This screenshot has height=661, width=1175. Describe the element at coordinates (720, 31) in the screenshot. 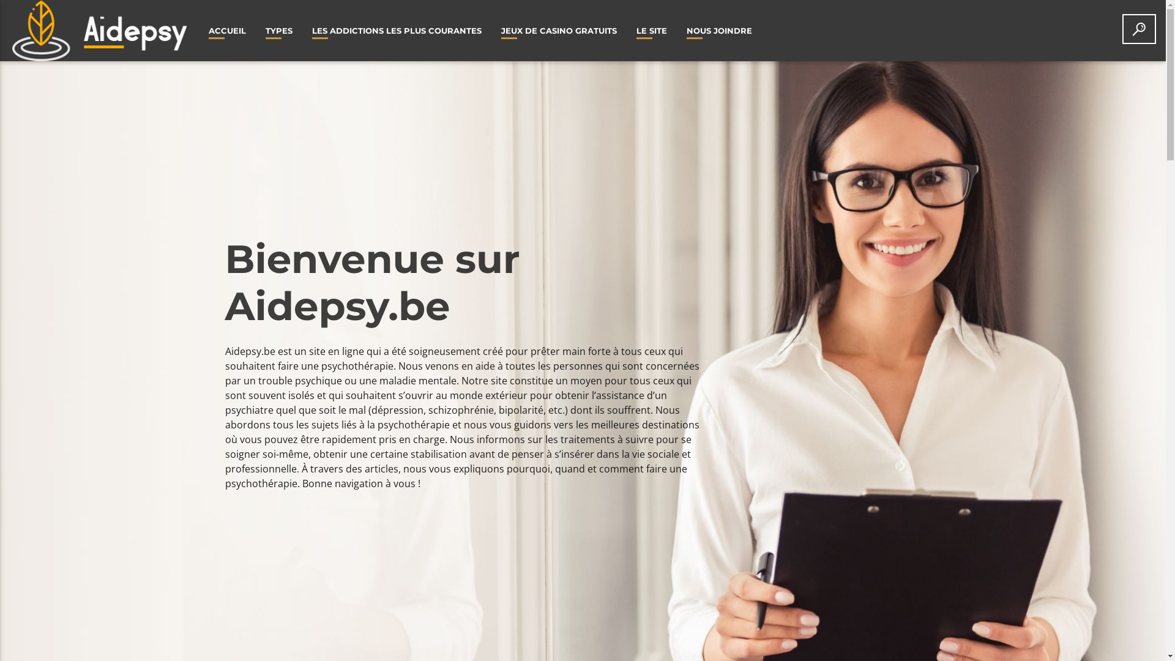

I see `NOUS JOINDRE` at that location.